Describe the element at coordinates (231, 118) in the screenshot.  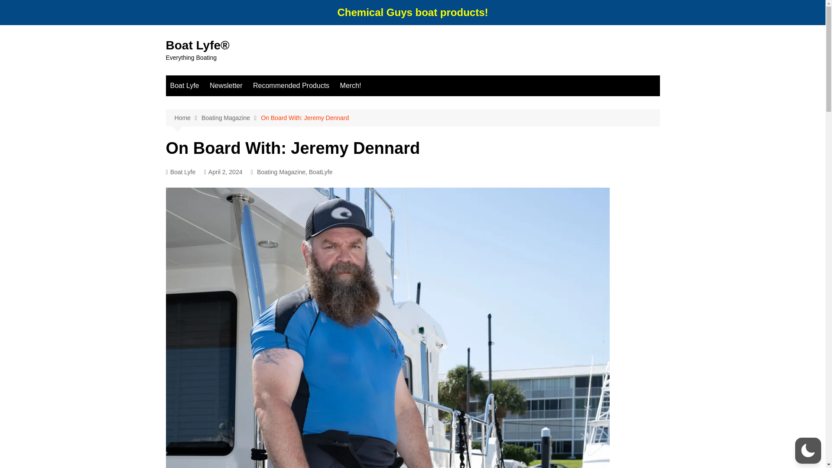
I see `Boating Magazine` at that location.